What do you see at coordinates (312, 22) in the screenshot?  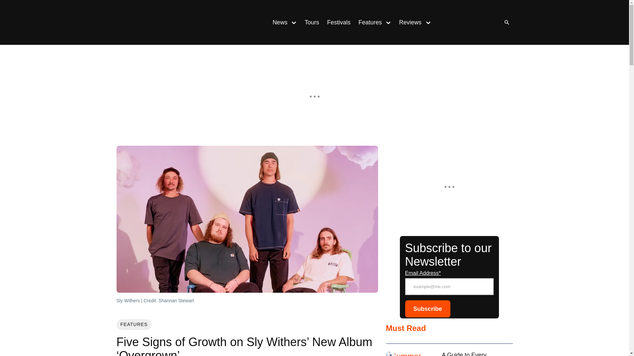 I see `Tours` at bounding box center [312, 22].